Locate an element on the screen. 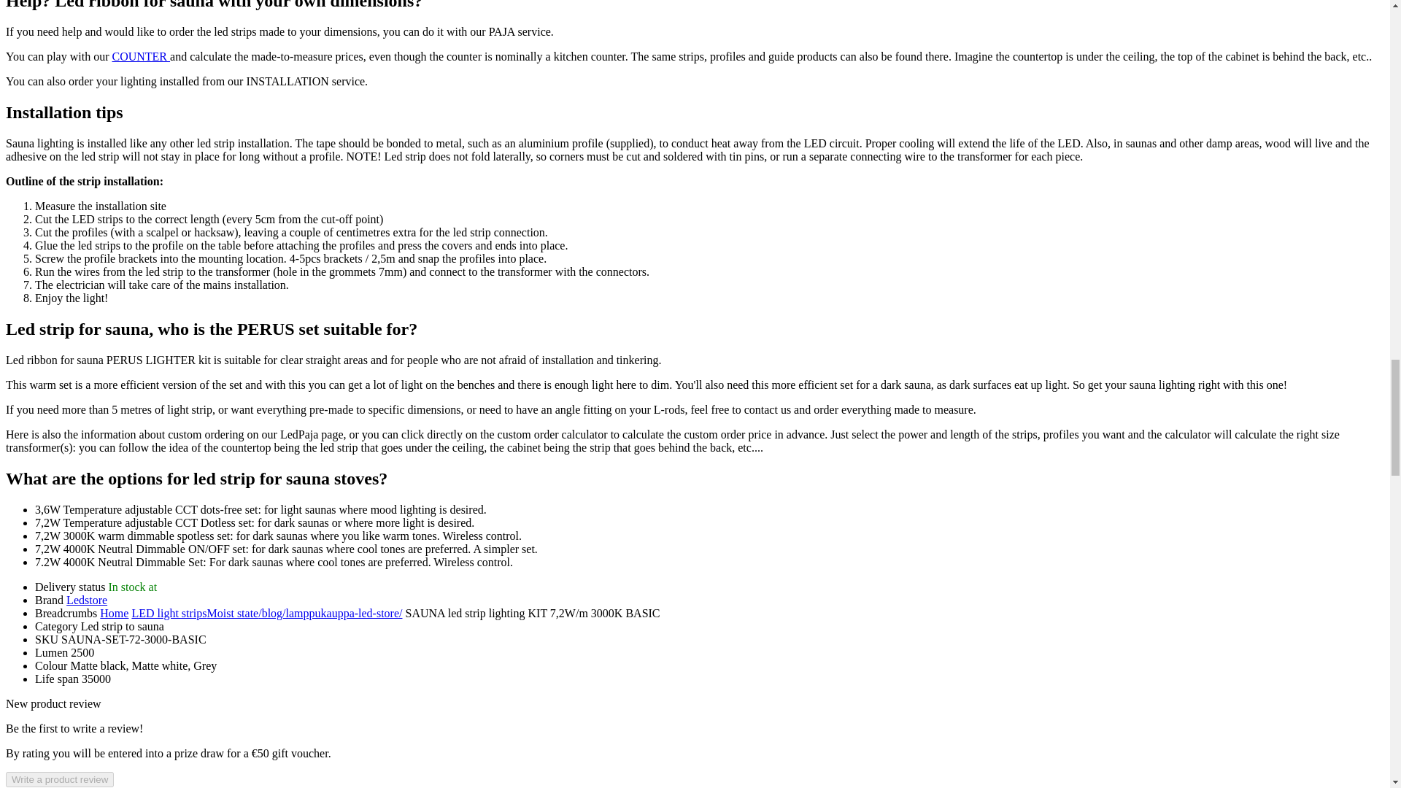  Ledstore is located at coordinates (86, 600).